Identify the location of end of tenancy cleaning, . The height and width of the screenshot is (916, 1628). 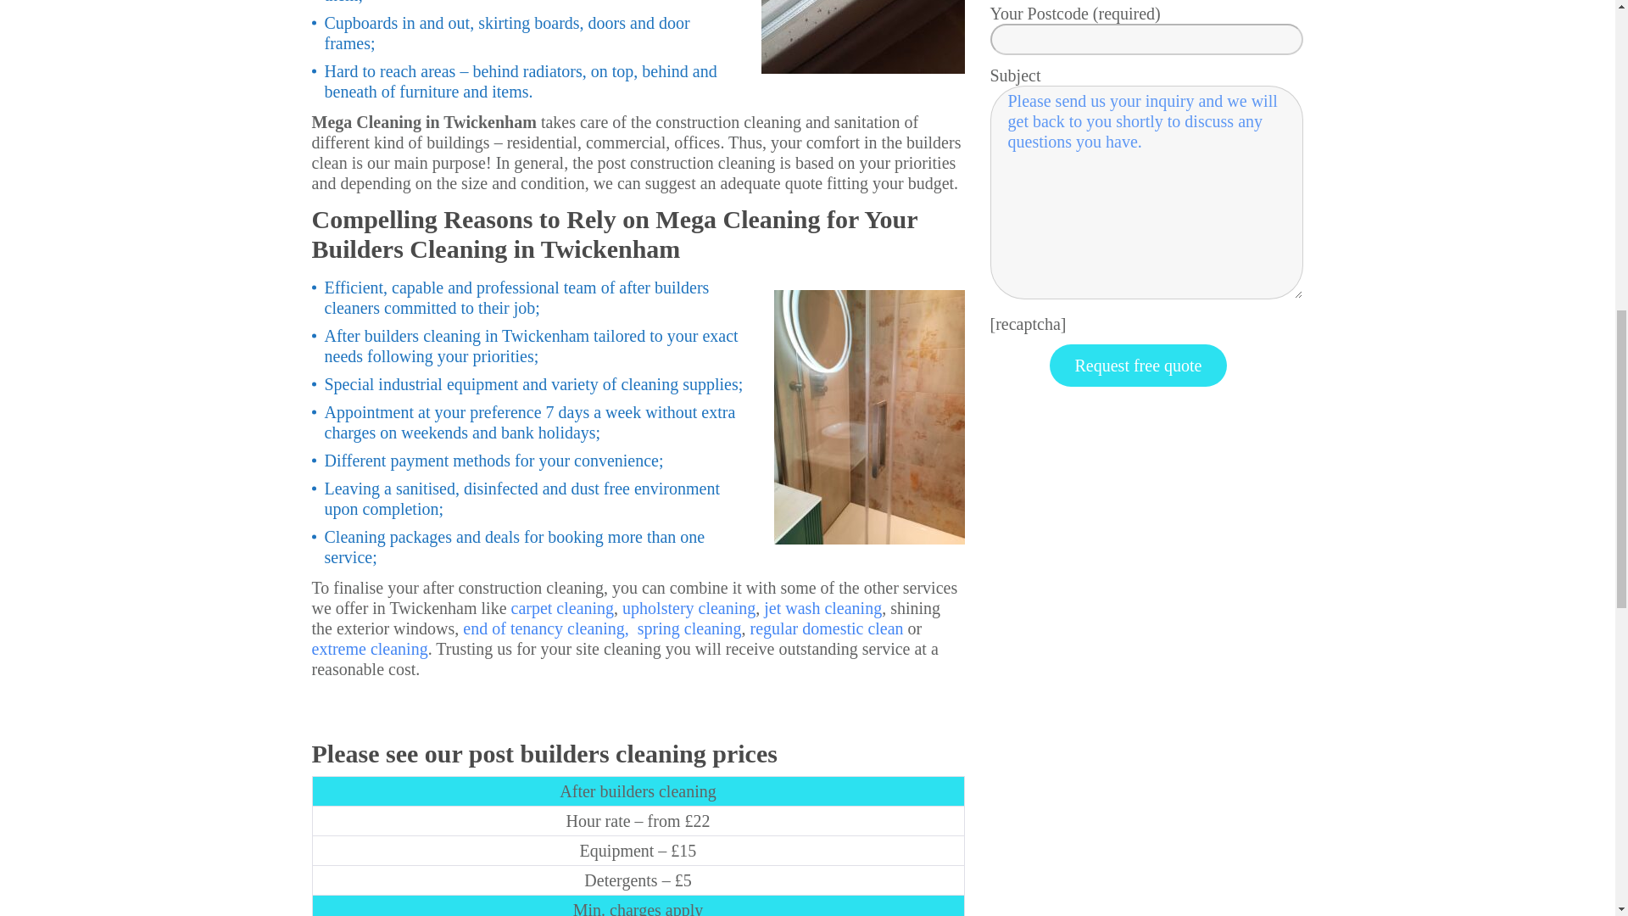
(548, 628).